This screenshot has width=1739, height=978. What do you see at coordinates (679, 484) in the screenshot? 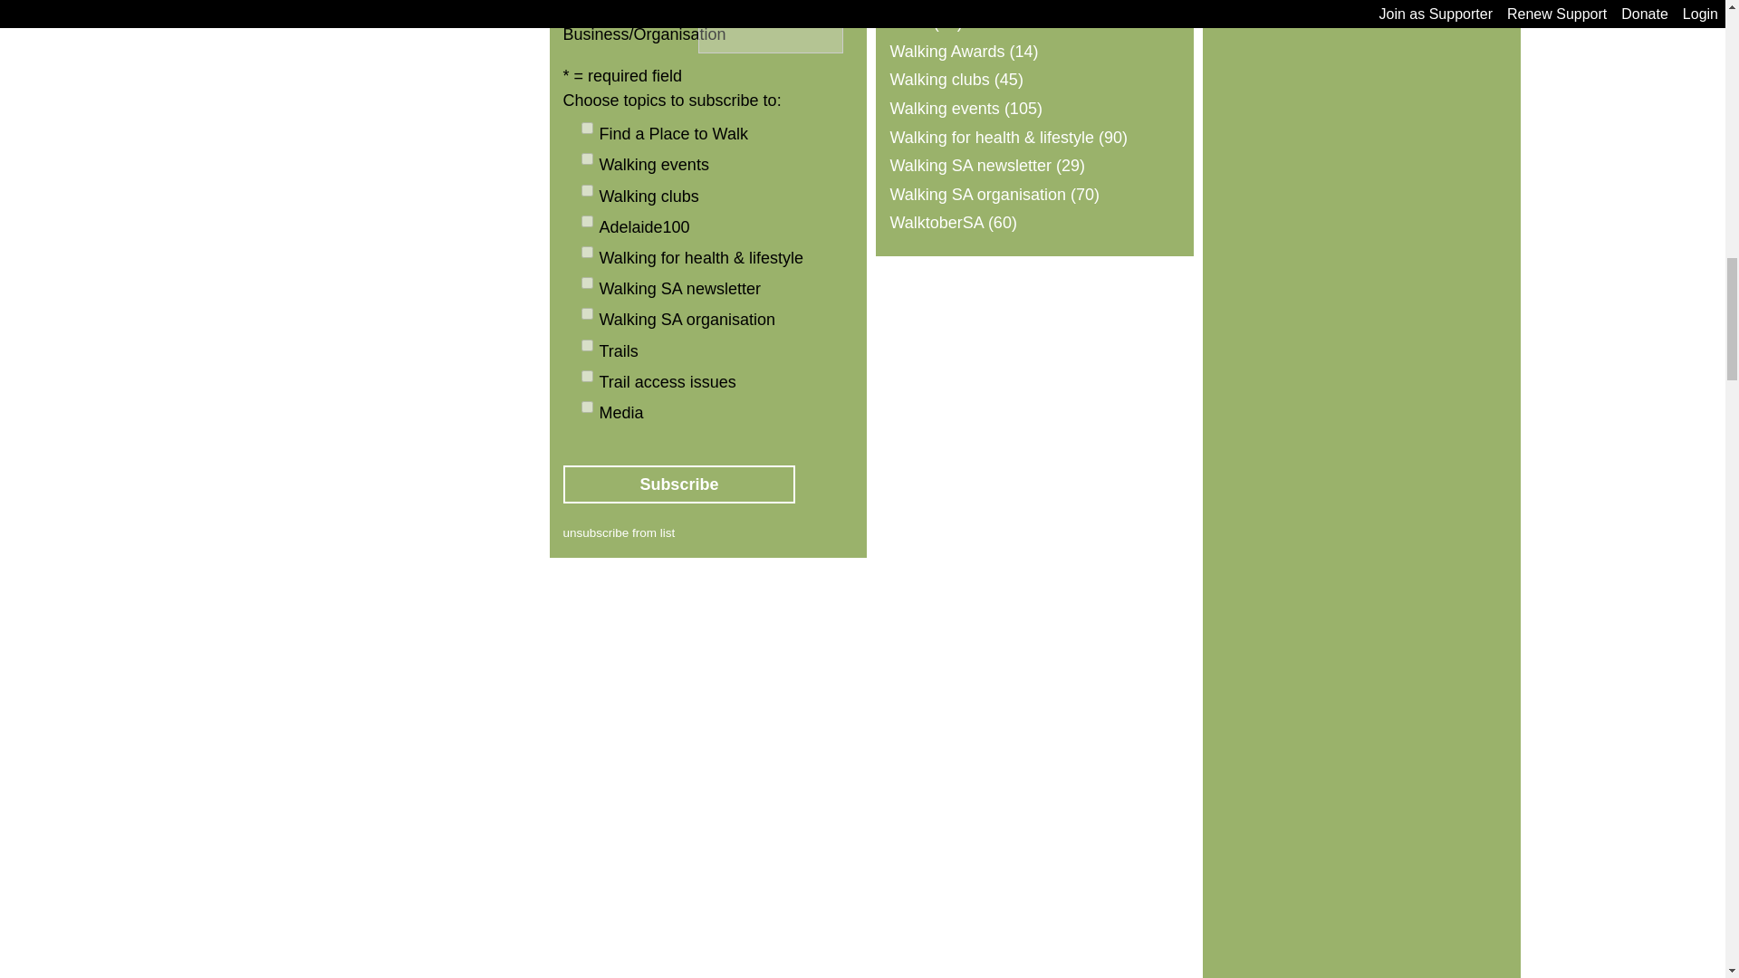
I see `Subscribe` at bounding box center [679, 484].